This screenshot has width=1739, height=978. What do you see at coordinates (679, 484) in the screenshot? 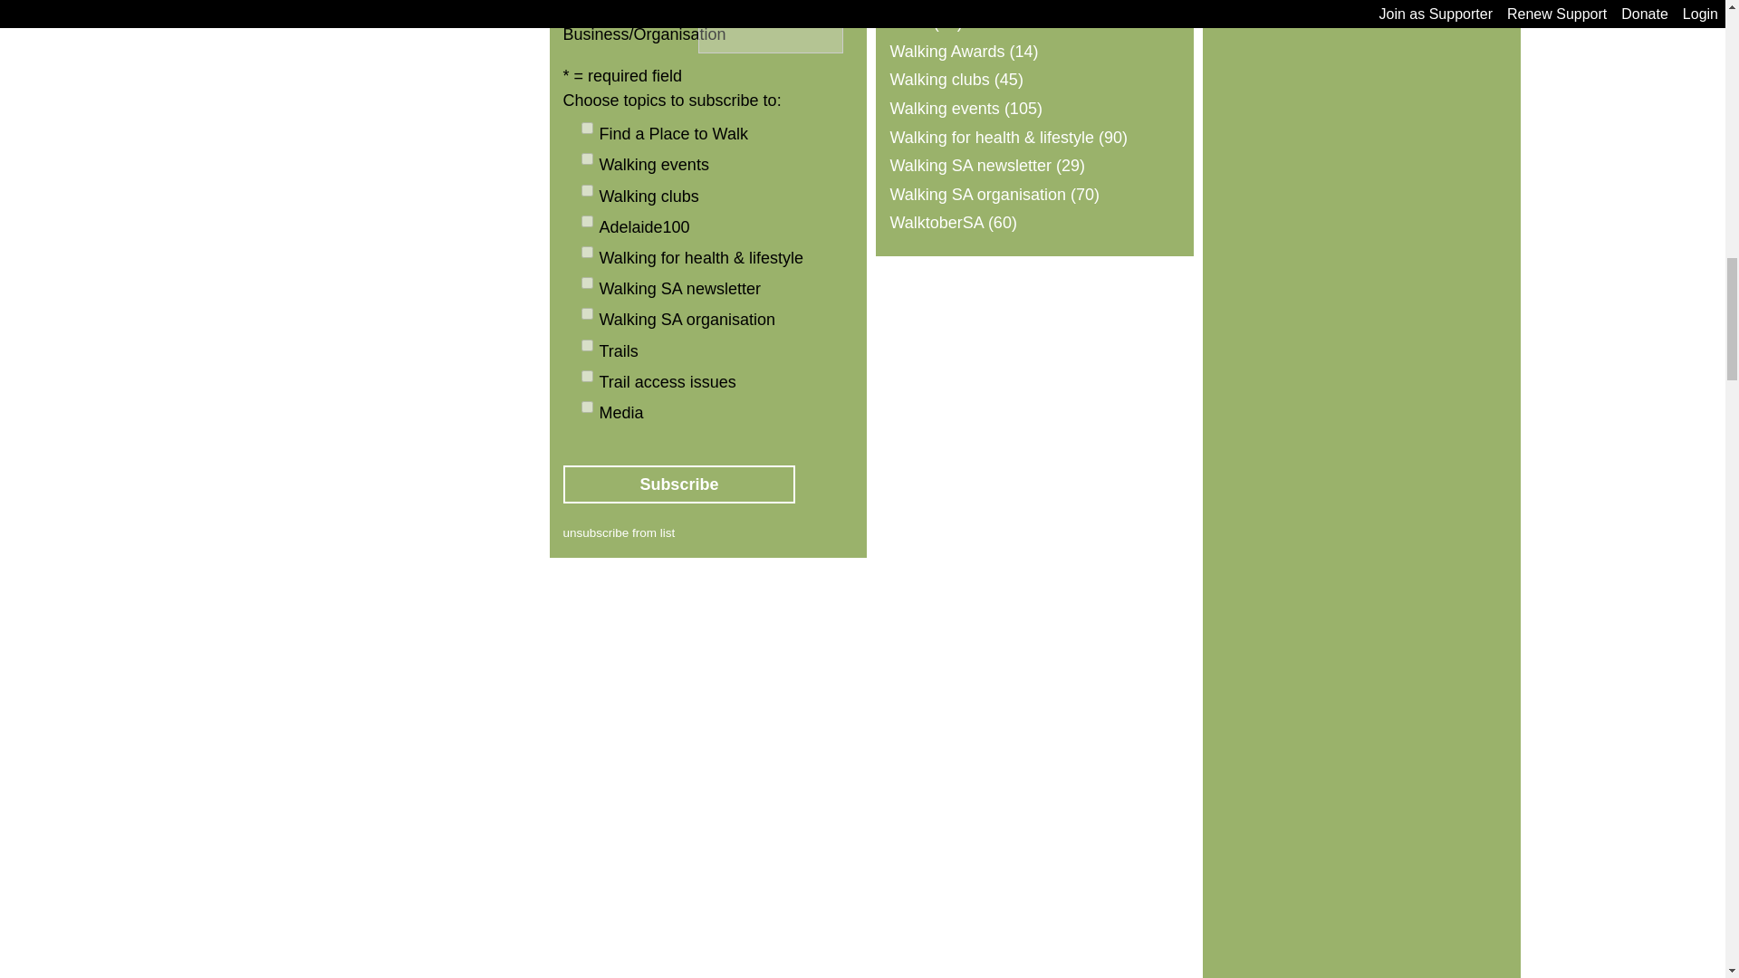
I see `Subscribe` at bounding box center [679, 484].